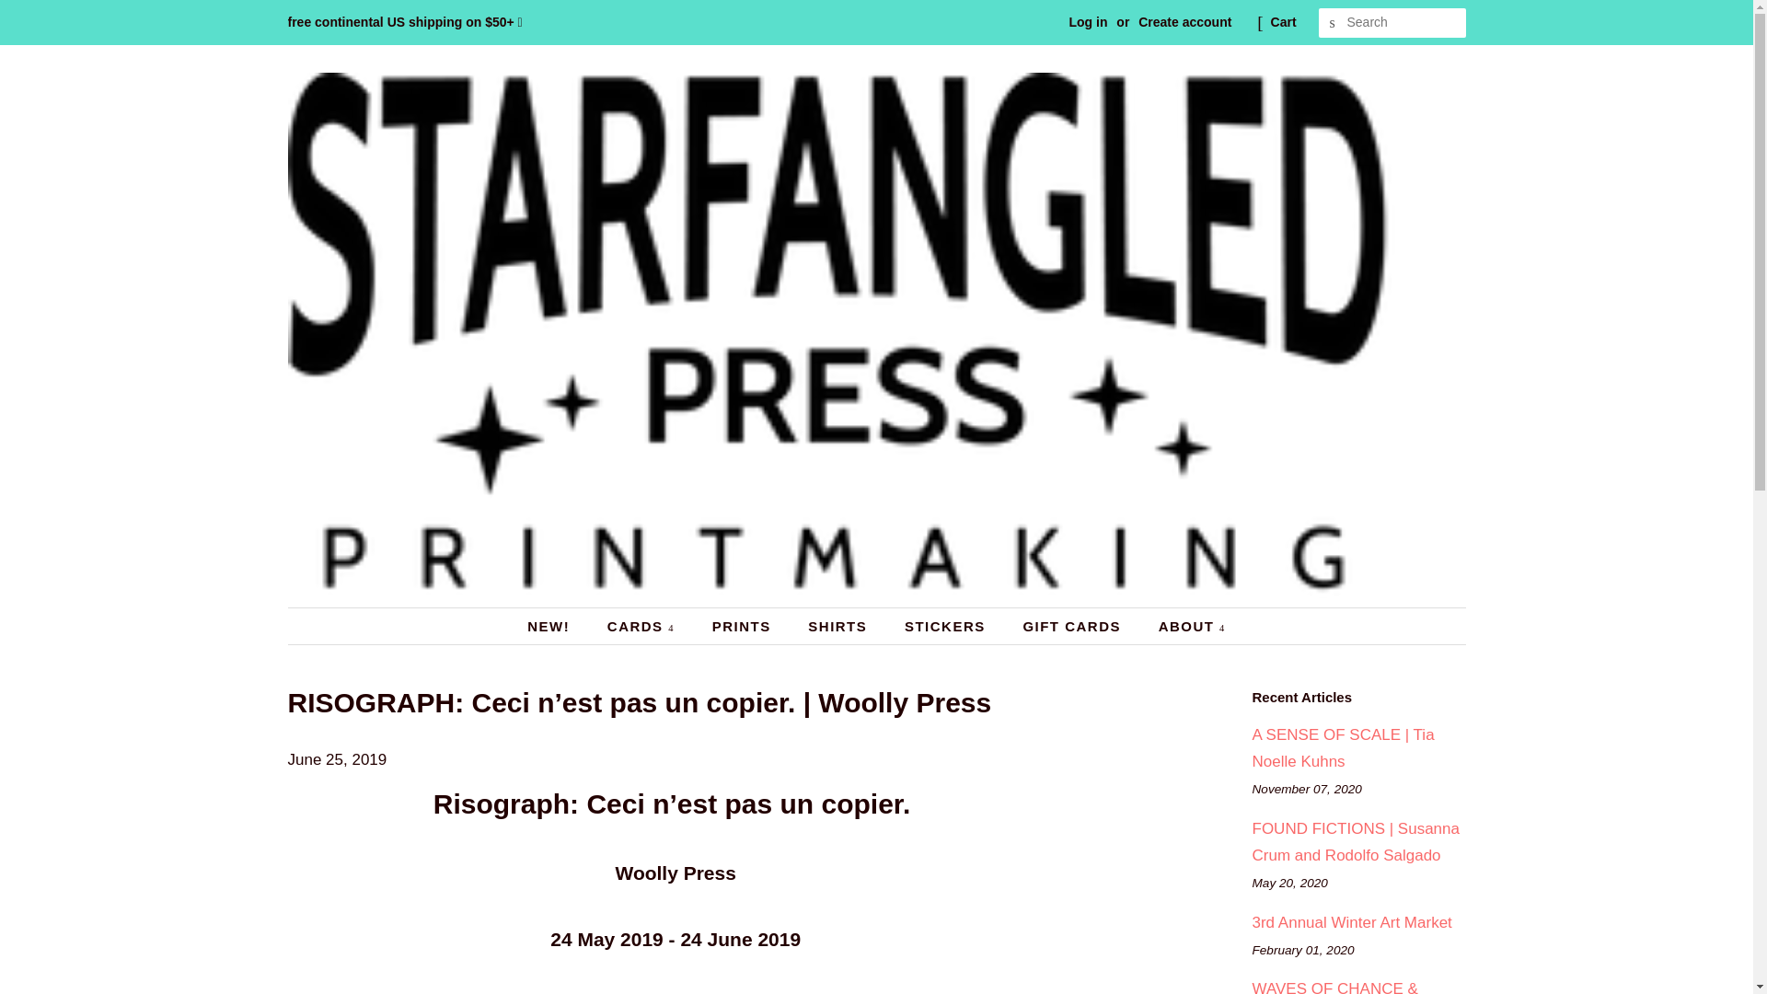 The image size is (1767, 994). I want to click on CARDS, so click(642, 626).